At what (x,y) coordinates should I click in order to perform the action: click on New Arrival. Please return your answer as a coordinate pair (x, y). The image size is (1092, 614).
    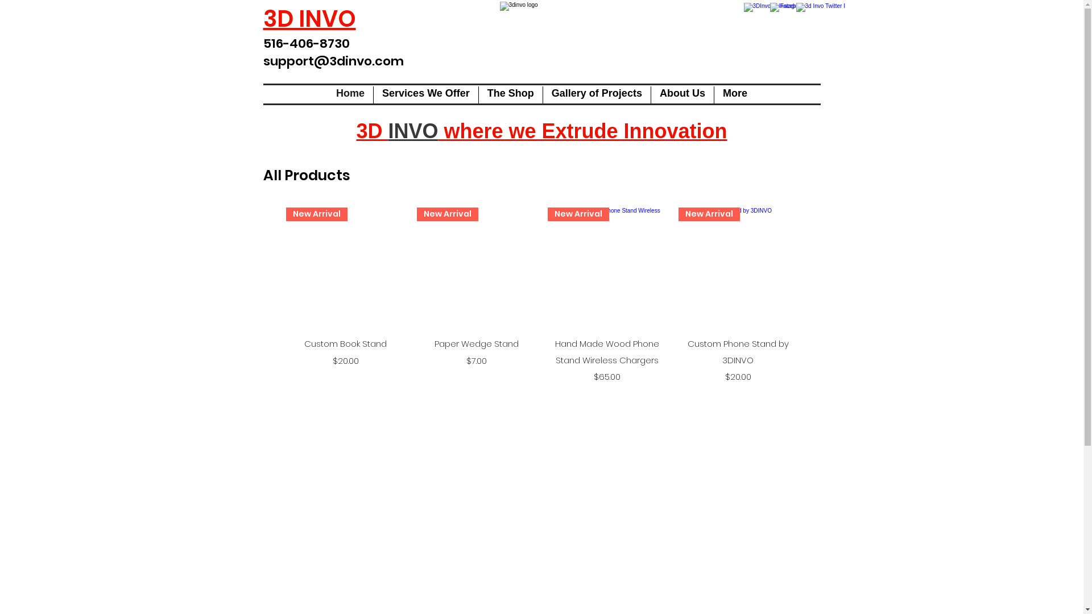
    Looking at the image, I should click on (476, 267).